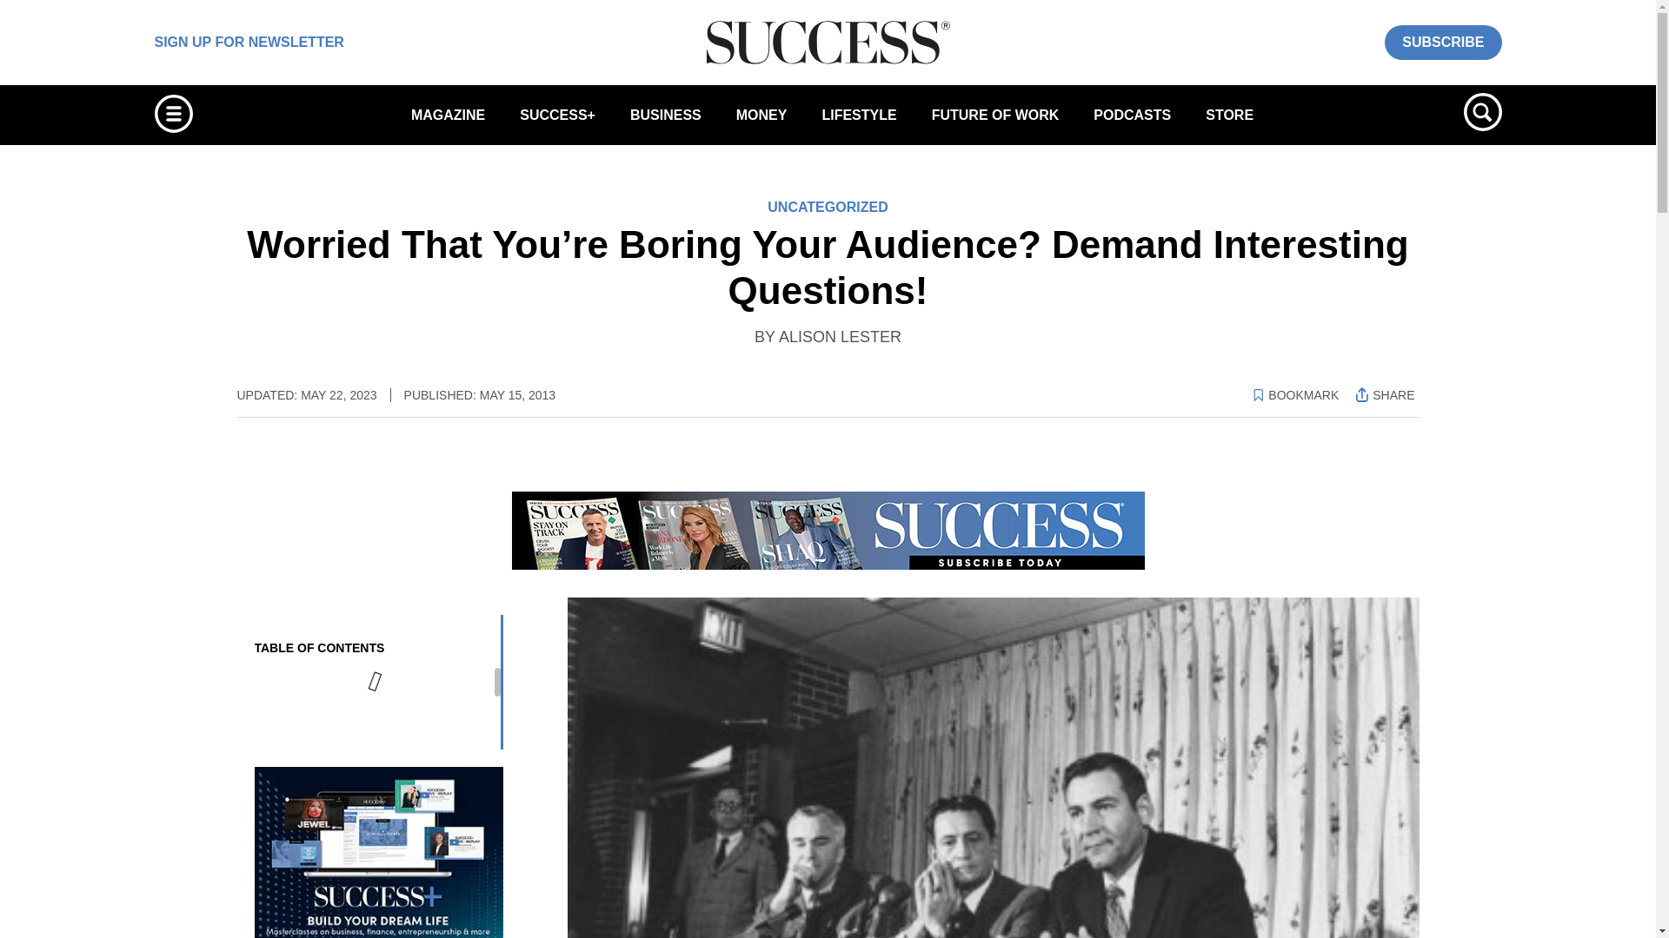  Describe the element at coordinates (995, 115) in the screenshot. I see `FUTURE OF WORK` at that location.